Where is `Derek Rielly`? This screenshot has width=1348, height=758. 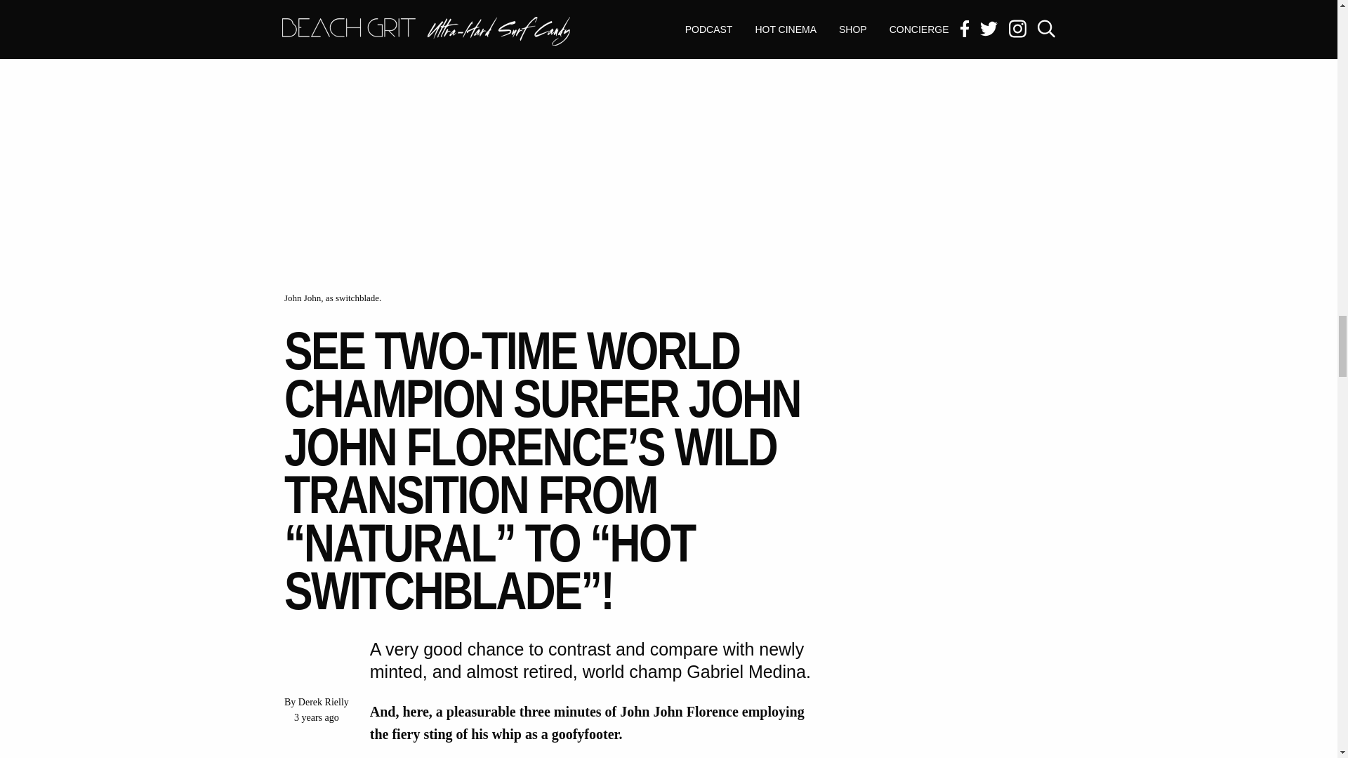
Derek Rielly is located at coordinates (323, 702).